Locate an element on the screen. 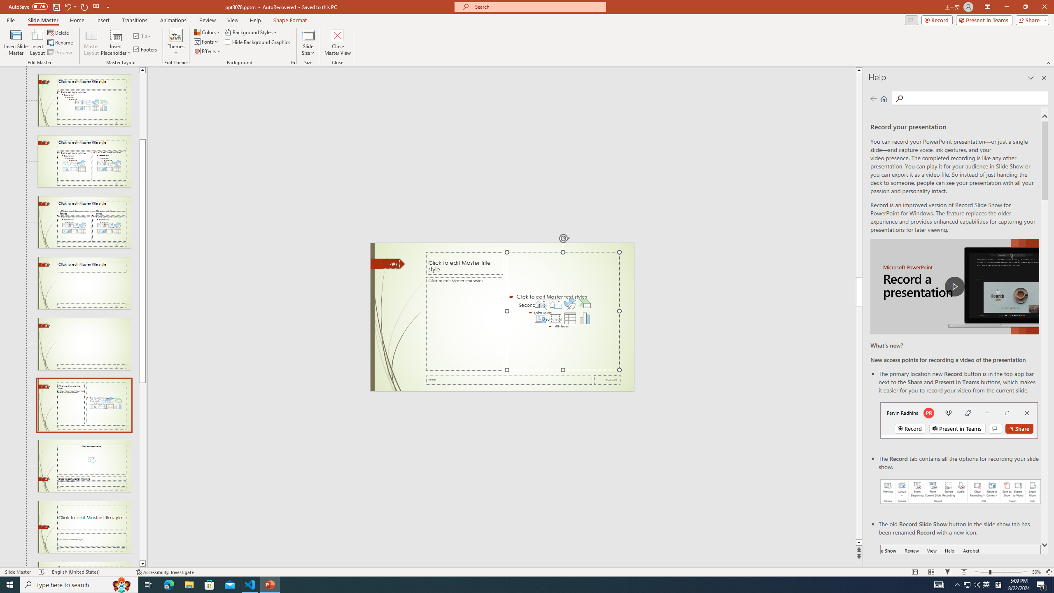 Image resolution: width=1054 pixels, height=593 pixels. Delete is located at coordinates (59, 32).